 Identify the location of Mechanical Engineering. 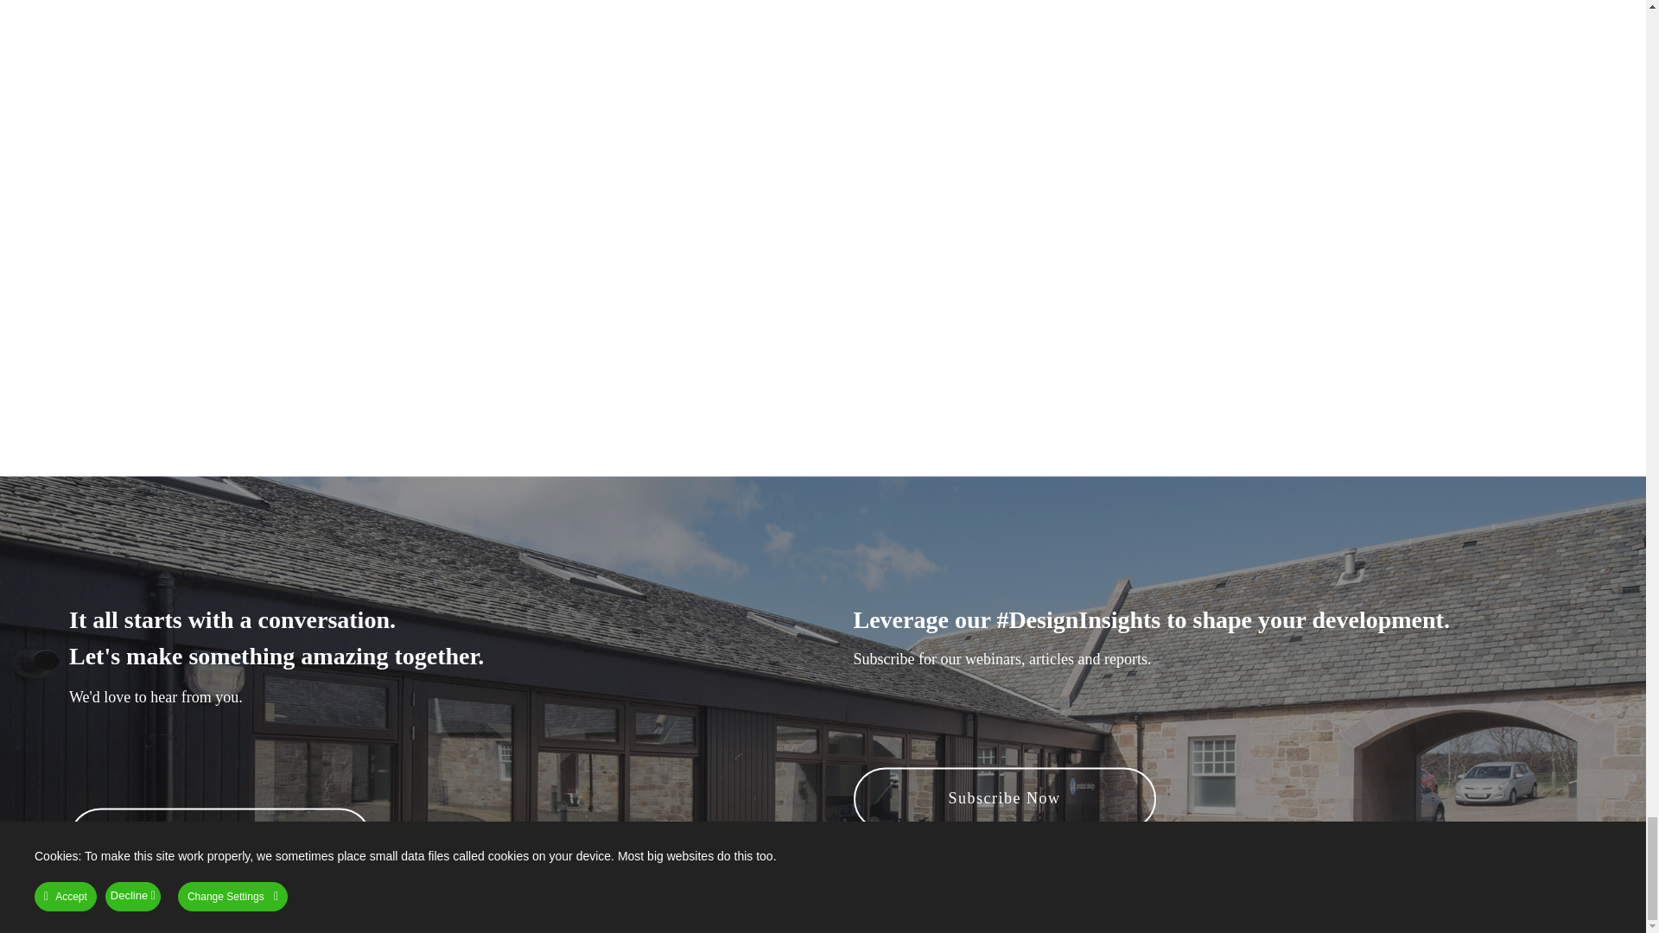
(931, 574).